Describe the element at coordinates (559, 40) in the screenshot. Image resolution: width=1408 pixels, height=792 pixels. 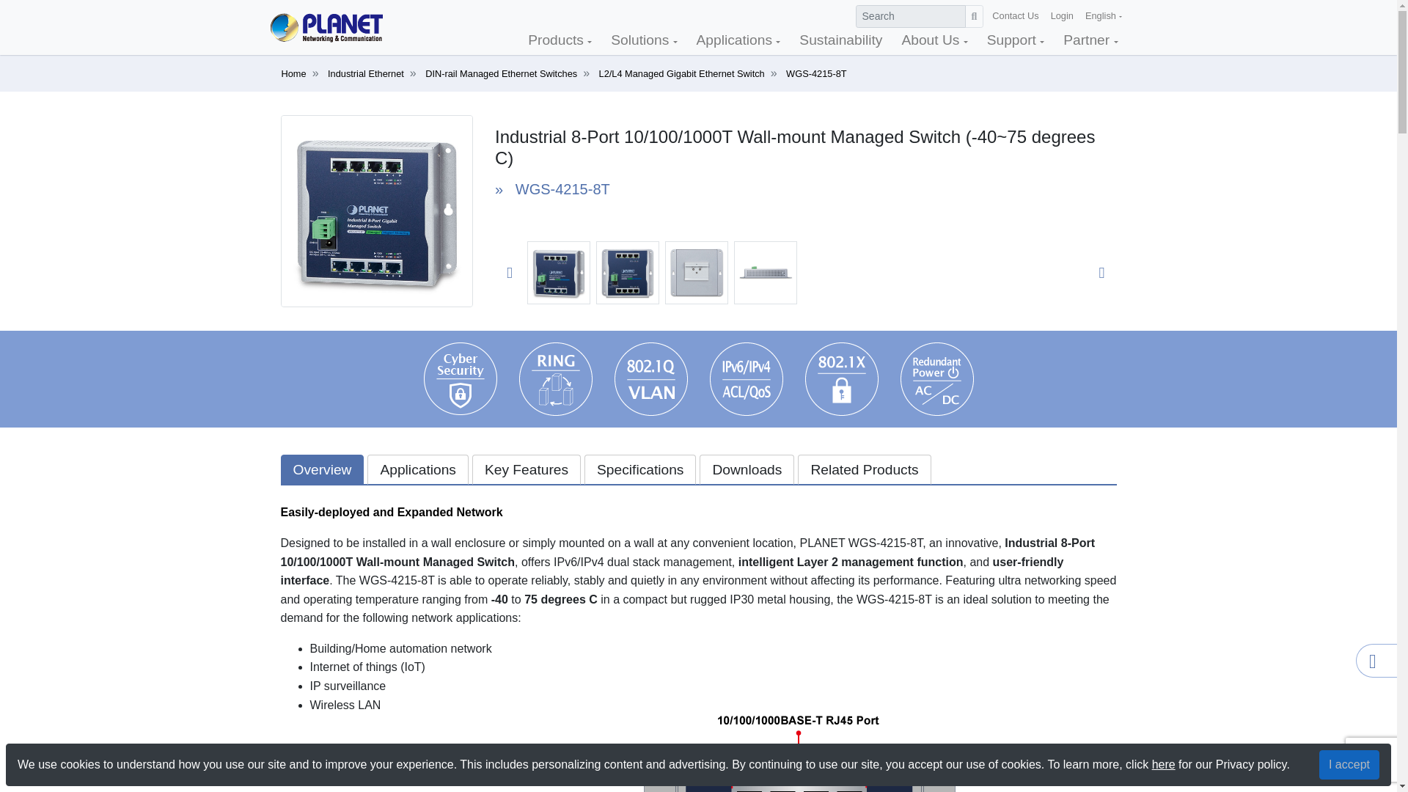
I see `Products` at that location.